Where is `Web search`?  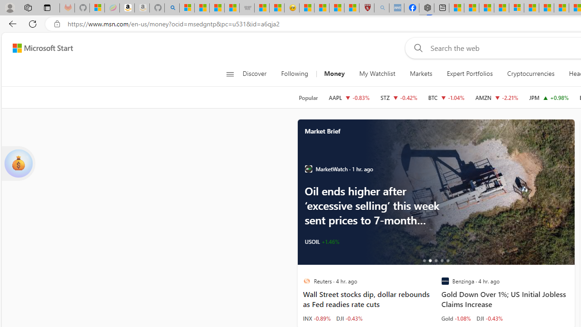 Web search is located at coordinates (417, 48).